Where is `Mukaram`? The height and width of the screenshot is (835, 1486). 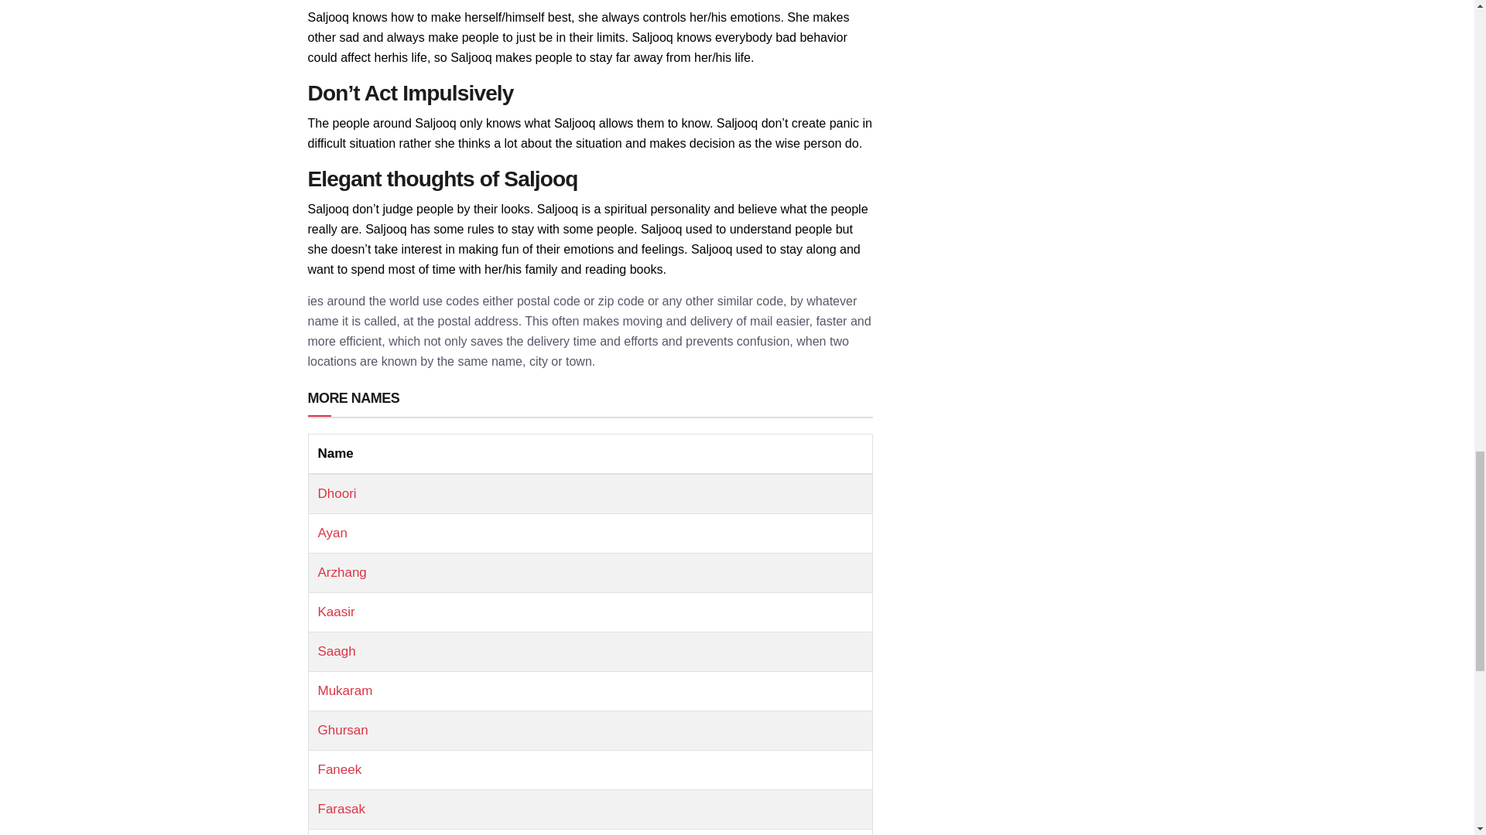
Mukaram is located at coordinates (345, 690).